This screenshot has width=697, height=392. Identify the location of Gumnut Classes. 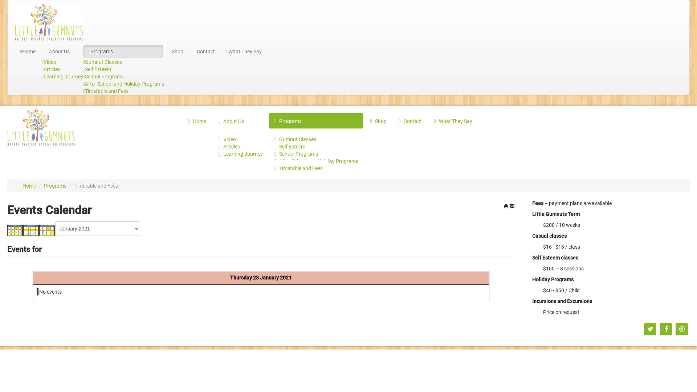
(102, 62).